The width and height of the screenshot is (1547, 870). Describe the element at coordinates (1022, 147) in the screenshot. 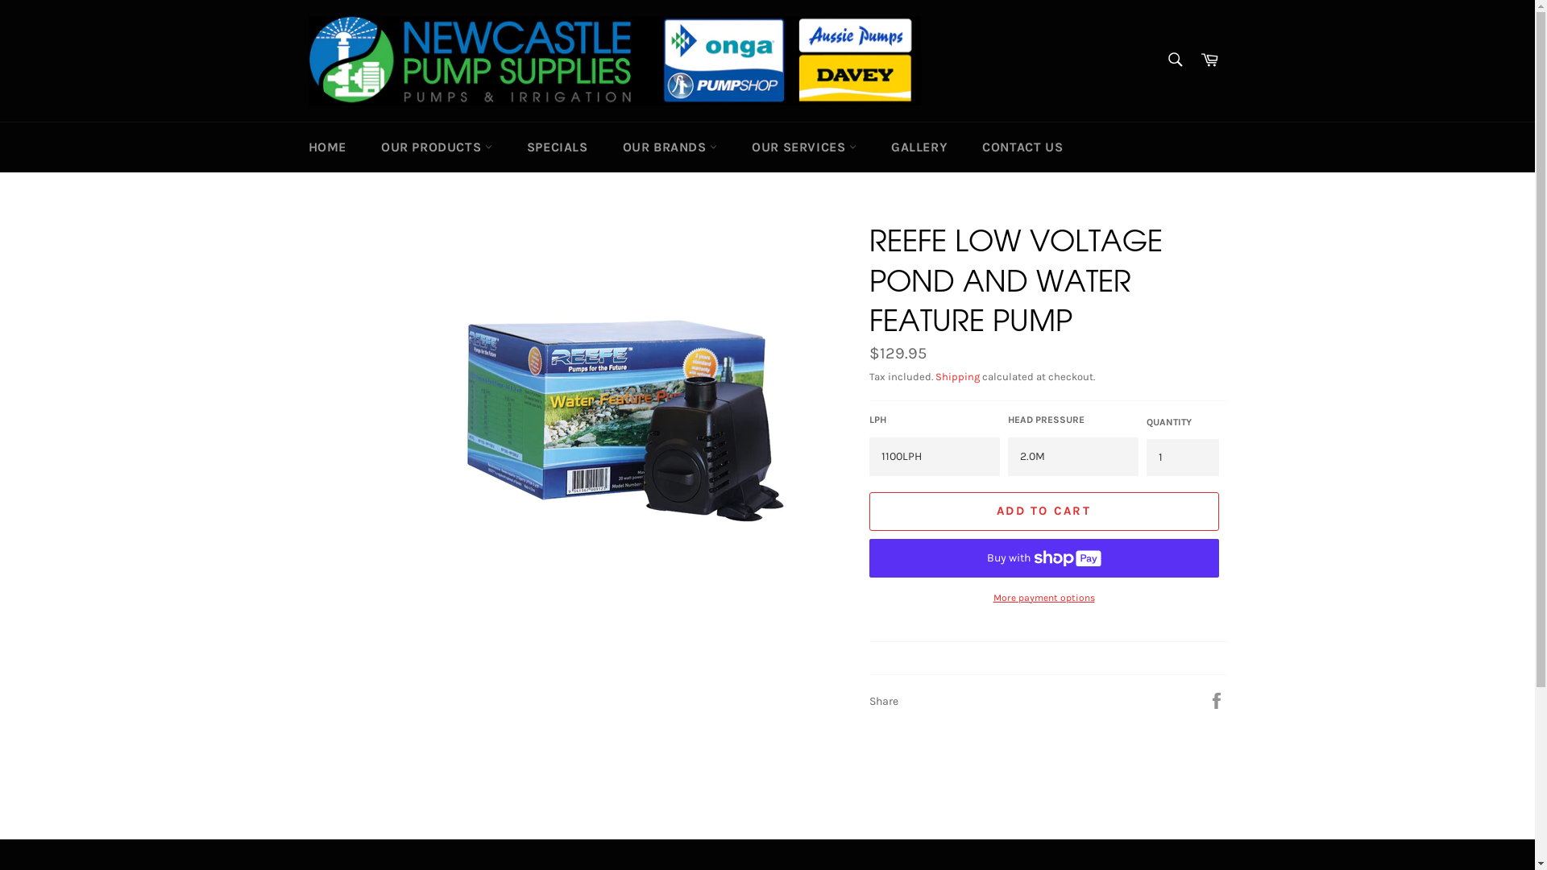

I see `CONTACT US` at that location.